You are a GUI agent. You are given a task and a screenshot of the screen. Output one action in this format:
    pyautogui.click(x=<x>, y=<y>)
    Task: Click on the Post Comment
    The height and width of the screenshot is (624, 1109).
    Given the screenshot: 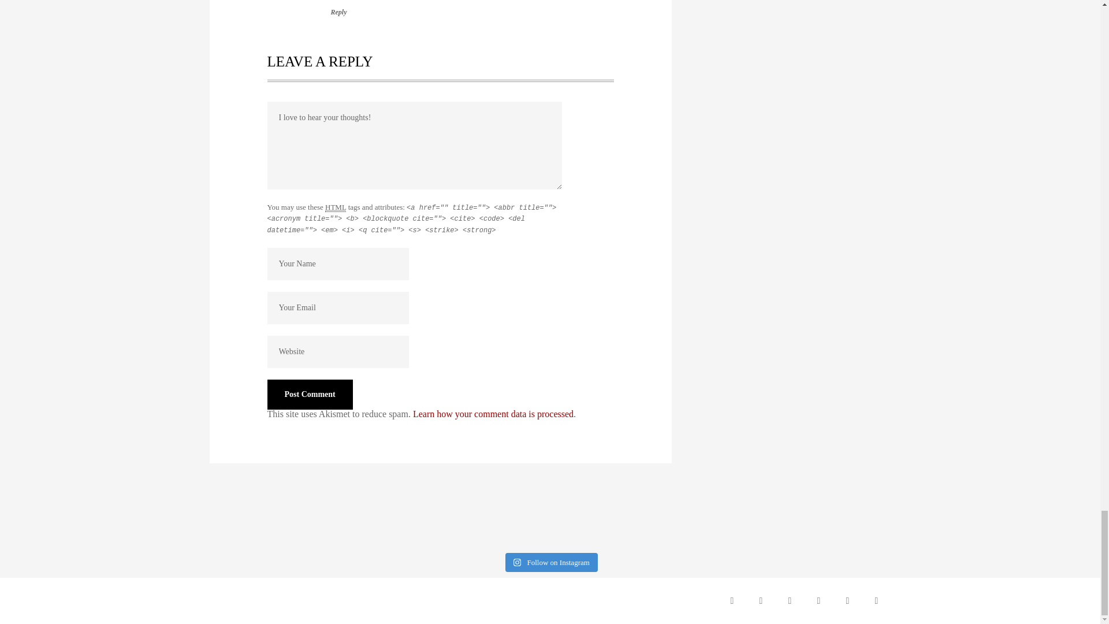 What is the action you would take?
    pyautogui.click(x=310, y=394)
    